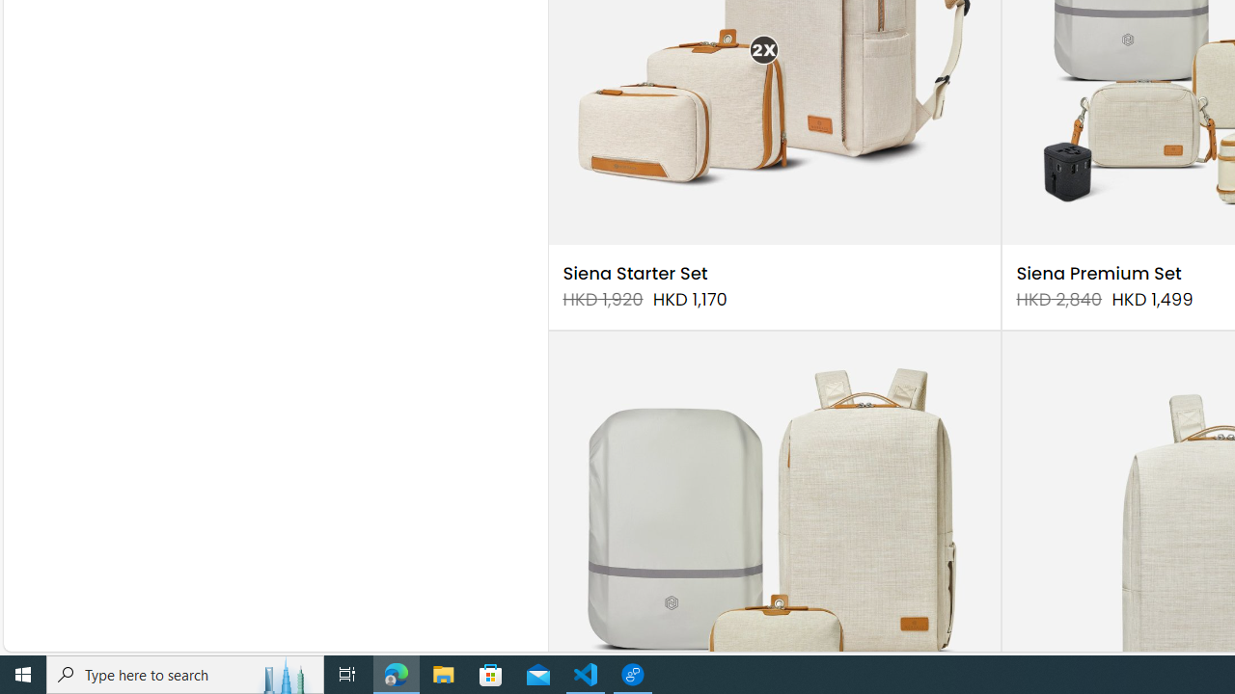  Describe the element at coordinates (1098, 274) in the screenshot. I see `Siena Premium Set` at that location.